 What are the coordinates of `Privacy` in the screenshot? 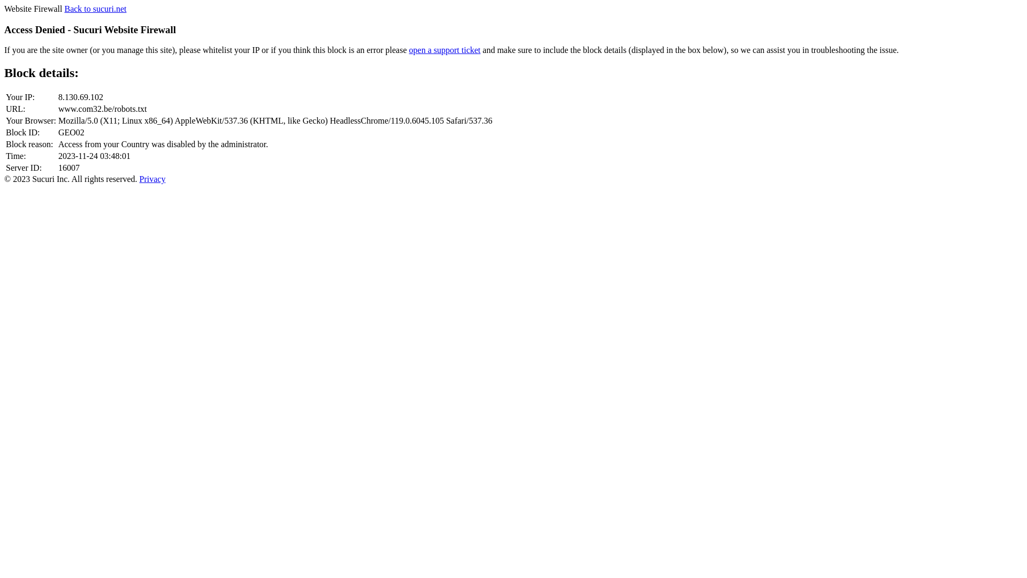 It's located at (153, 179).